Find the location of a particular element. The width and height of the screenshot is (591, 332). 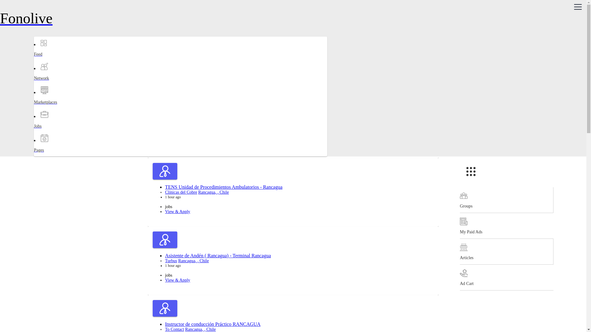

Network is located at coordinates (58, 84).